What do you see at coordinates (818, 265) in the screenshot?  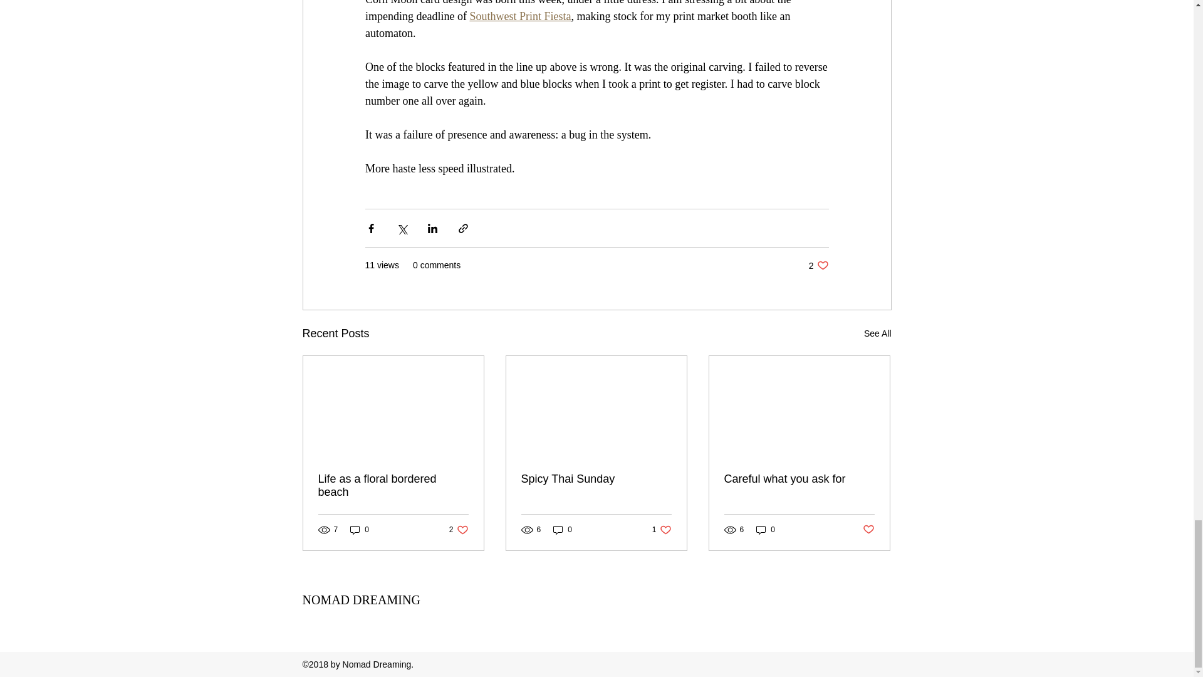 I see `0` at bounding box center [818, 265].